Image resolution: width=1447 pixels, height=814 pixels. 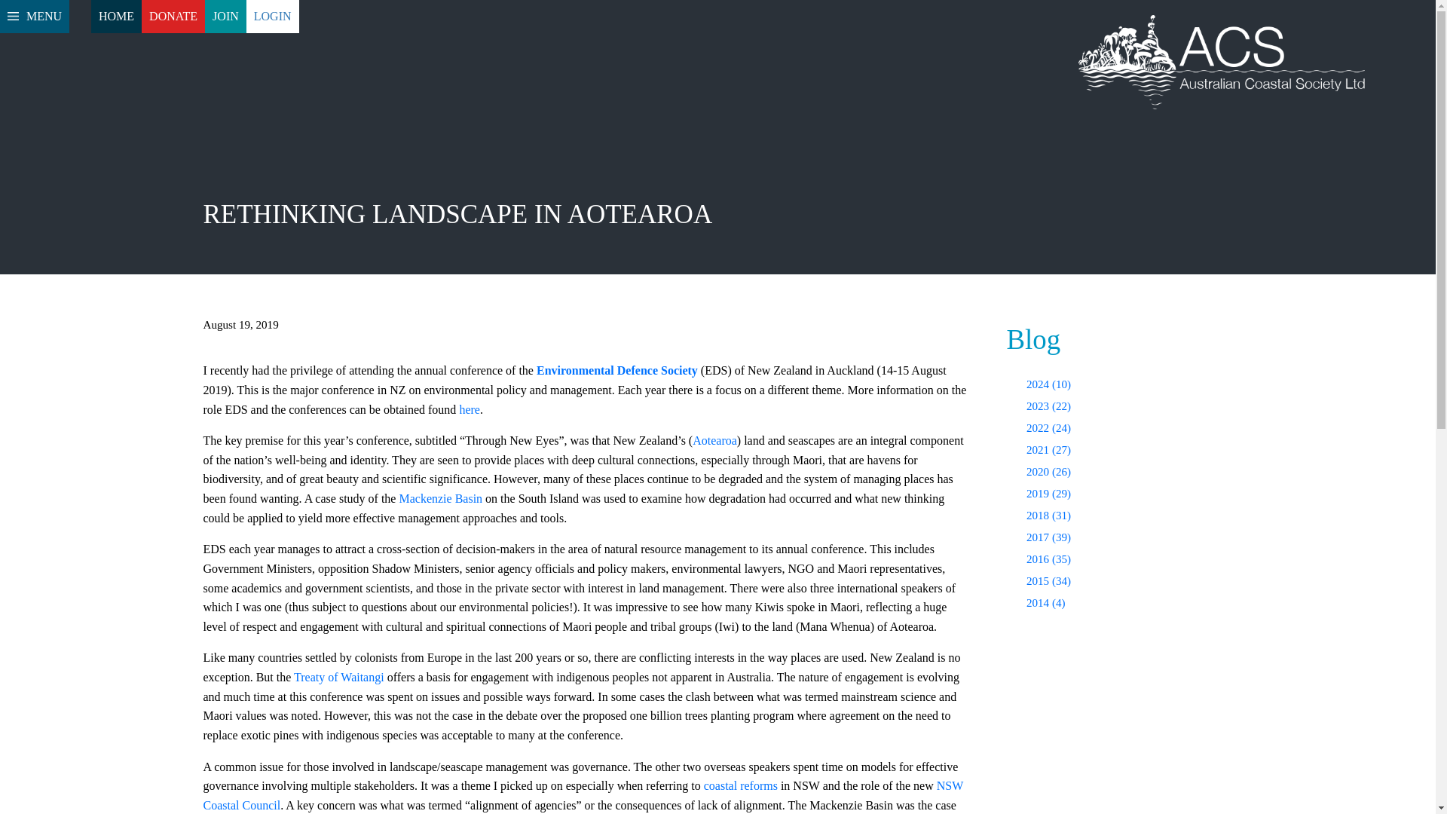 What do you see at coordinates (339, 677) in the screenshot?
I see `Treaty` at bounding box center [339, 677].